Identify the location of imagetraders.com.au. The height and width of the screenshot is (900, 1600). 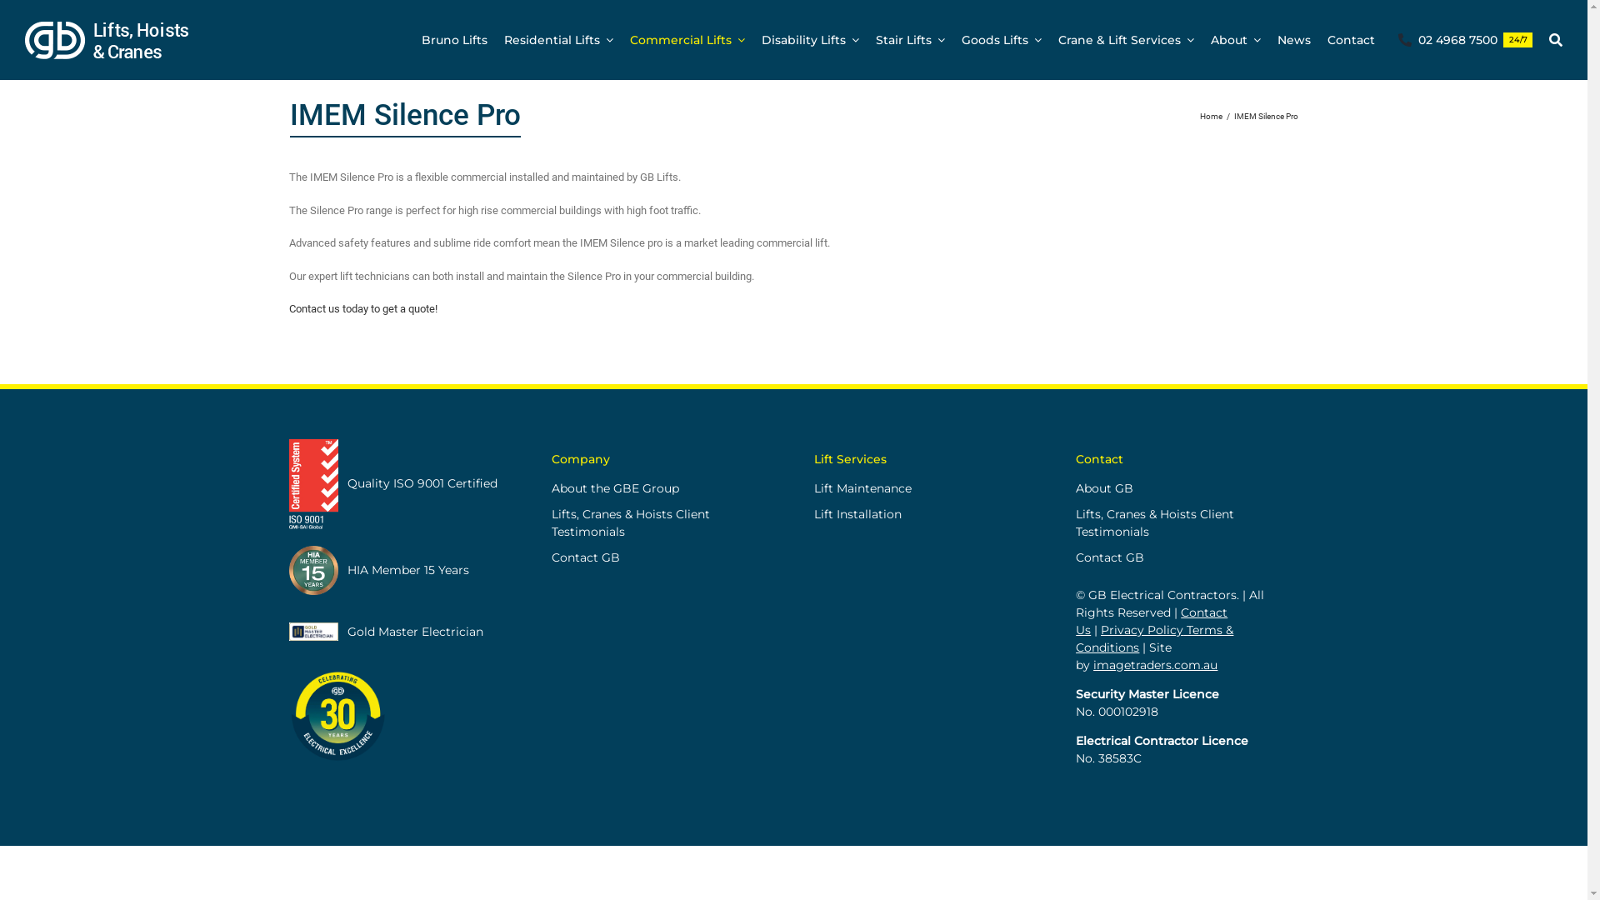
(1155, 664).